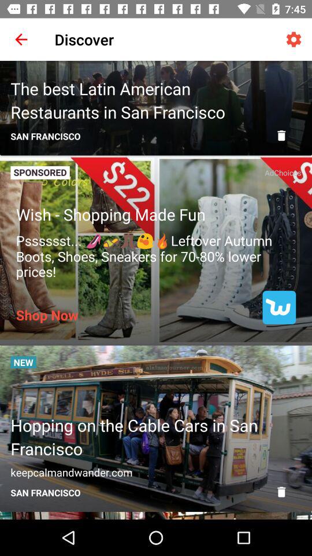 This screenshot has height=556, width=312. Describe the element at coordinates (281, 492) in the screenshot. I see `send to trash` at that location.